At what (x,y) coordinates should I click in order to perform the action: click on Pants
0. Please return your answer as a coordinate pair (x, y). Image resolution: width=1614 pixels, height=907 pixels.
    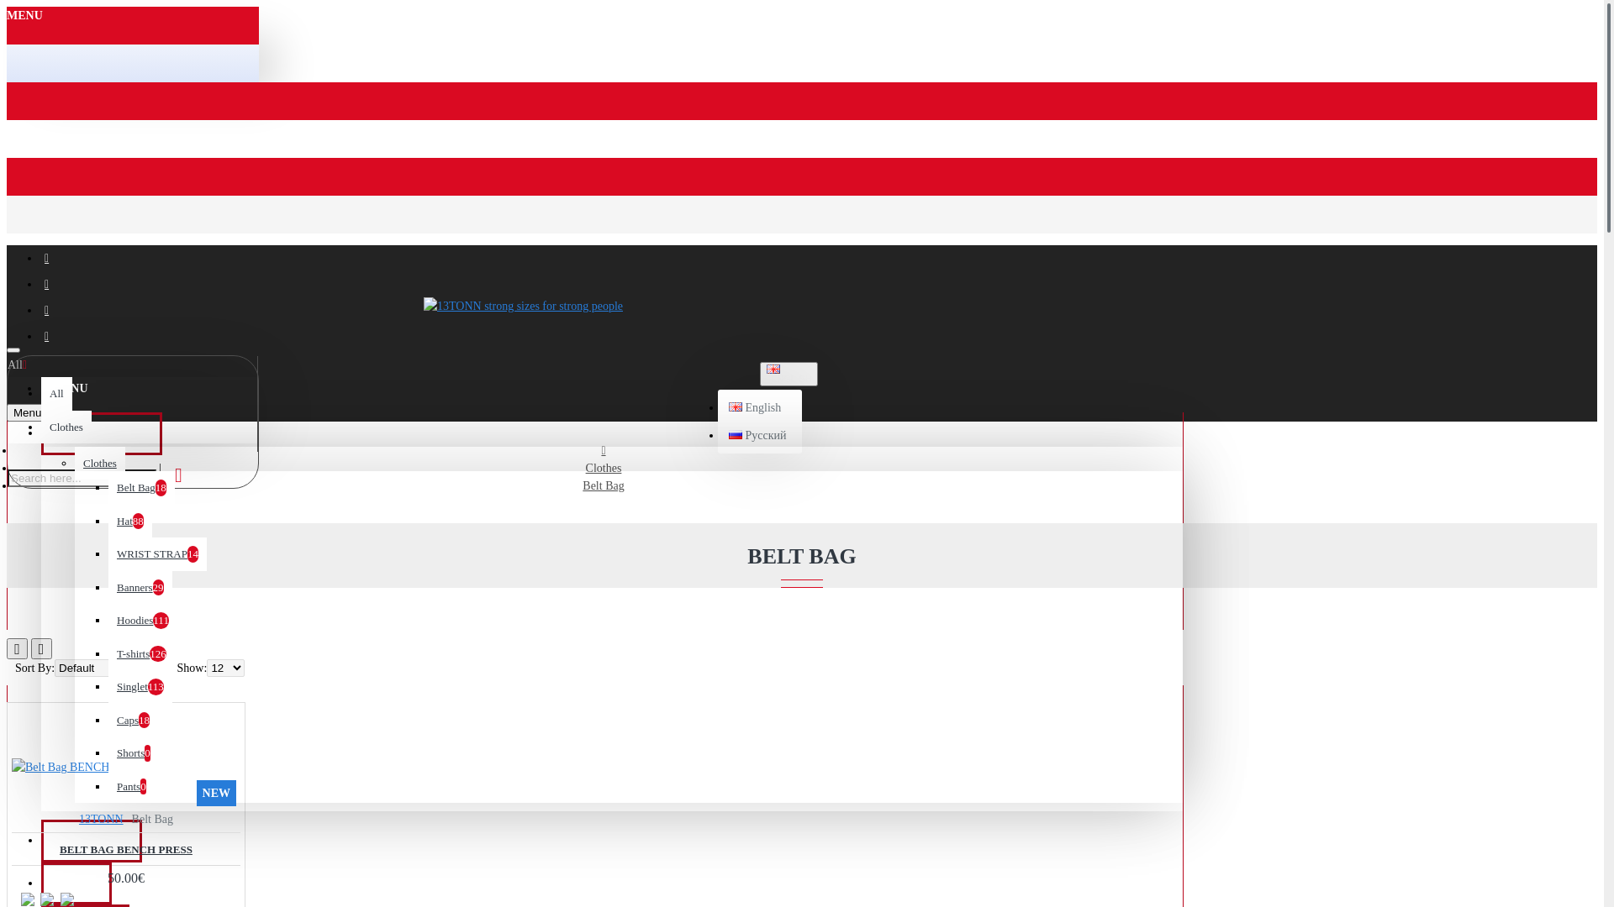
    Looking at the image, I should click on (131, 786).